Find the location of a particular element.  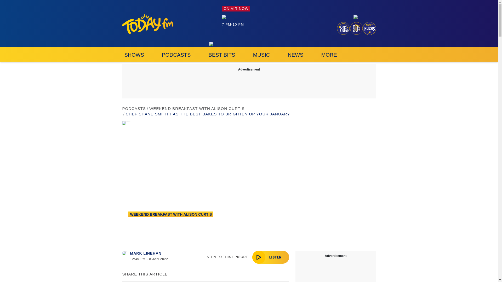

7 PM-10 PM is located at coordinates (236, 20).